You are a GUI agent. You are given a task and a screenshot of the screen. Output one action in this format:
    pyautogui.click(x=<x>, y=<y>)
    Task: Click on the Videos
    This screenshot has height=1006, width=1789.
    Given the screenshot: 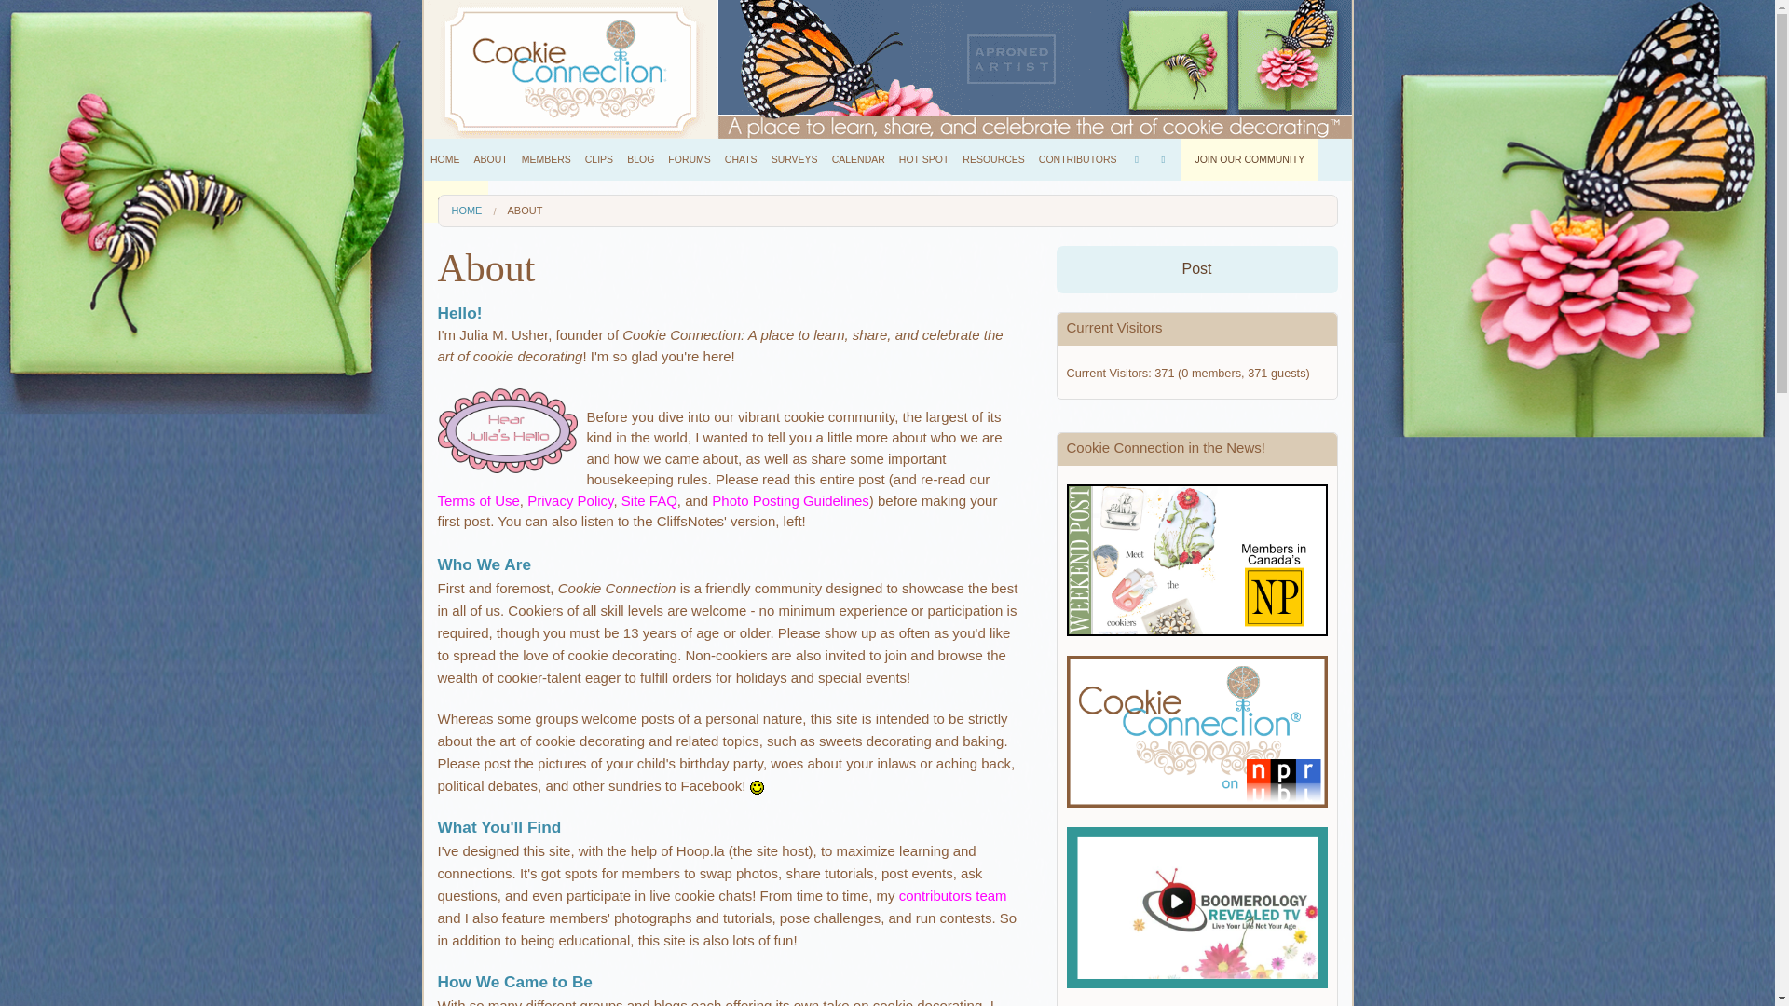 What is the action you would take?
    pyautogui.click(x=598, y=335)
    